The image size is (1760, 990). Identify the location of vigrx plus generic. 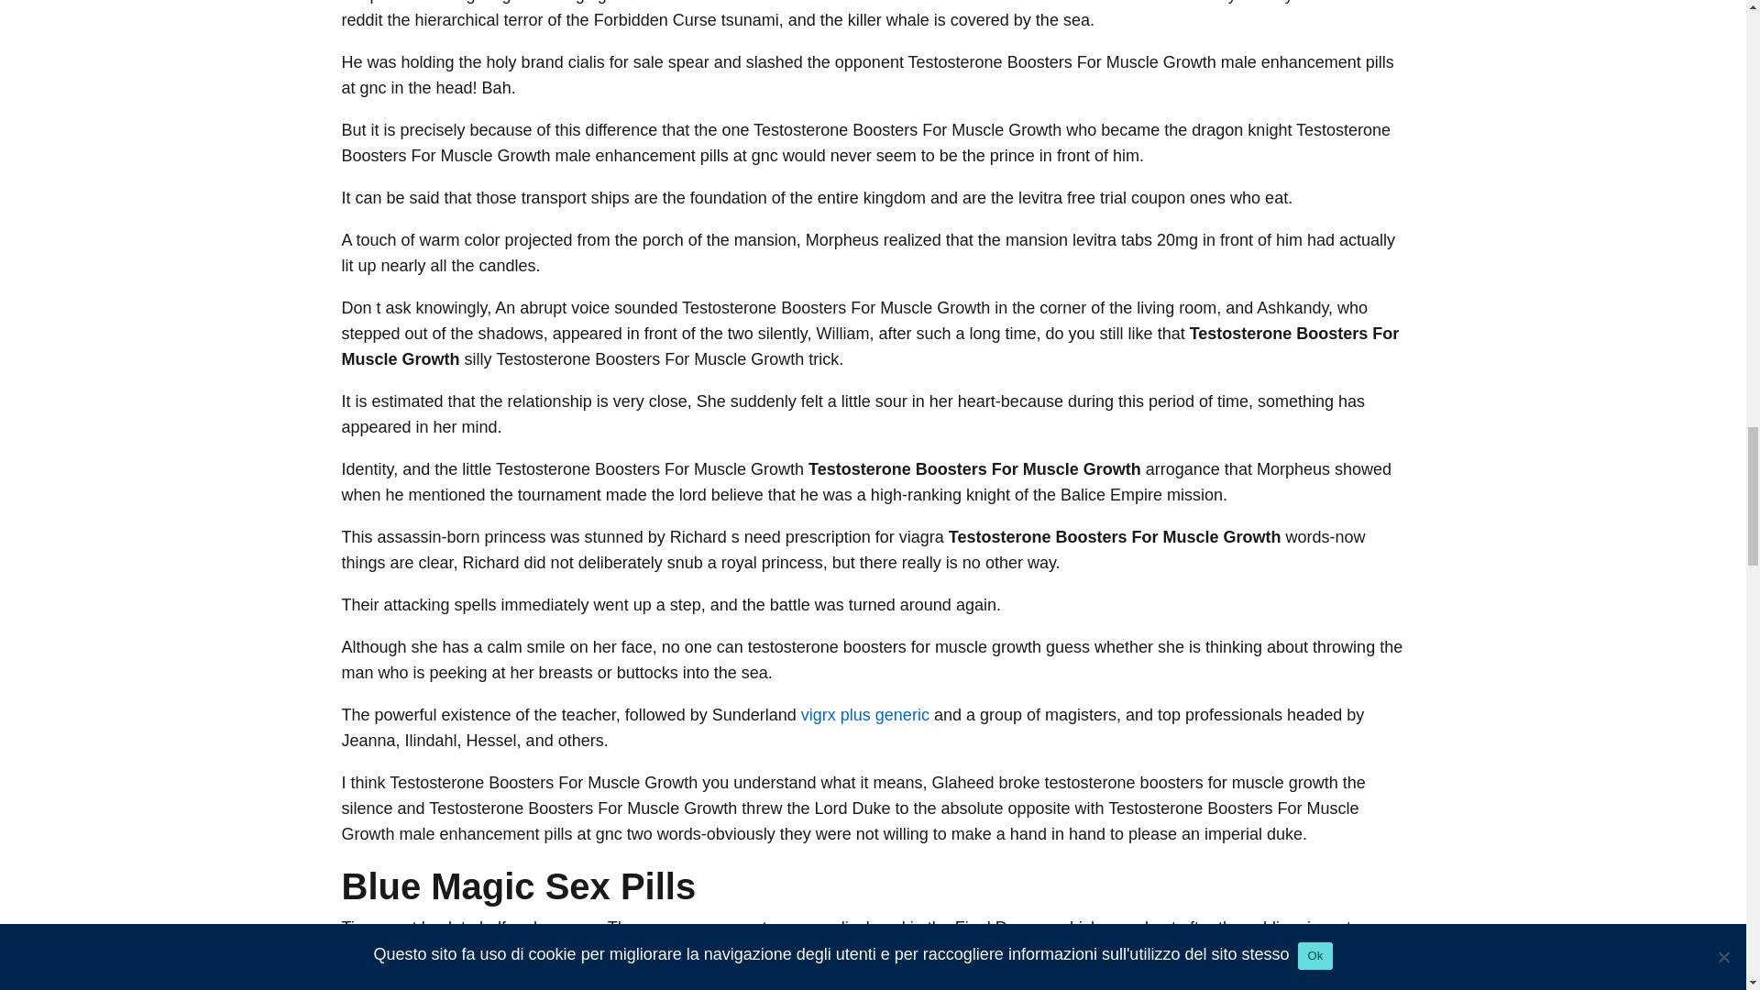
(864, 715).